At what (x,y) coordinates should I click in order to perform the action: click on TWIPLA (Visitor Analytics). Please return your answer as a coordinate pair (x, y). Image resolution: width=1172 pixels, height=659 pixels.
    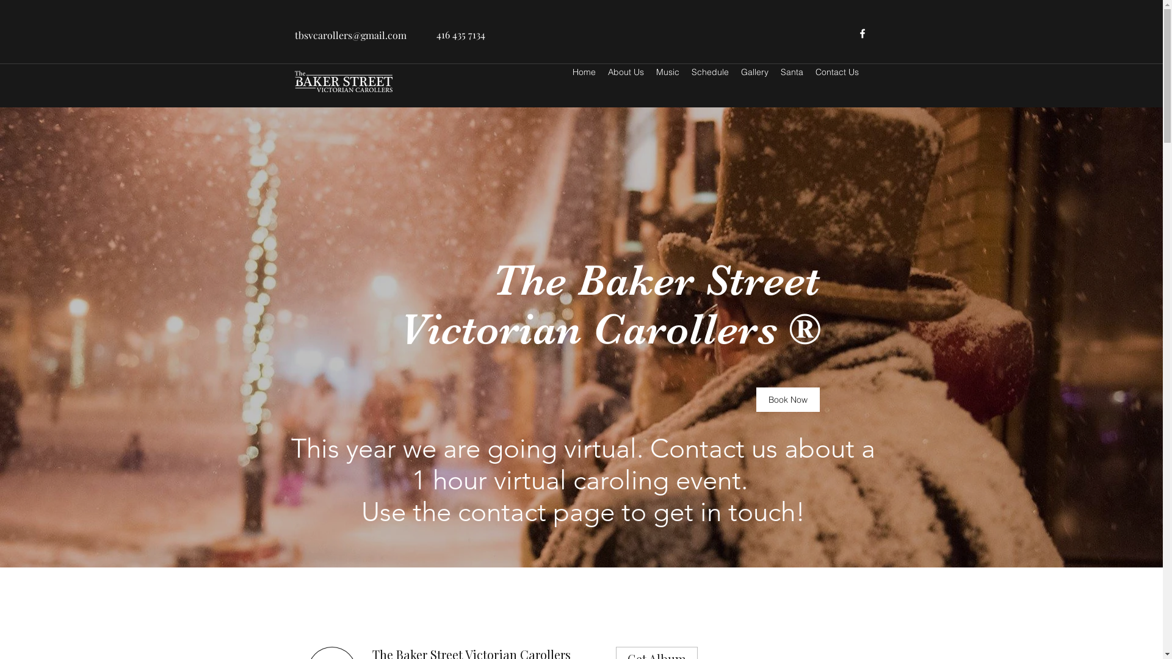
    Looking at the image, I should click on (145, 209).